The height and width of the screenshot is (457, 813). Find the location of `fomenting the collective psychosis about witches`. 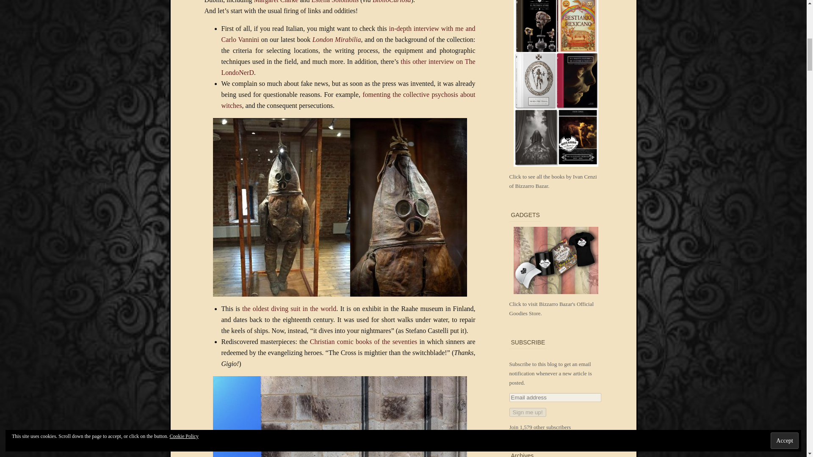

fomenting the collective psychosis about witches is located at coordinates (348, 100).